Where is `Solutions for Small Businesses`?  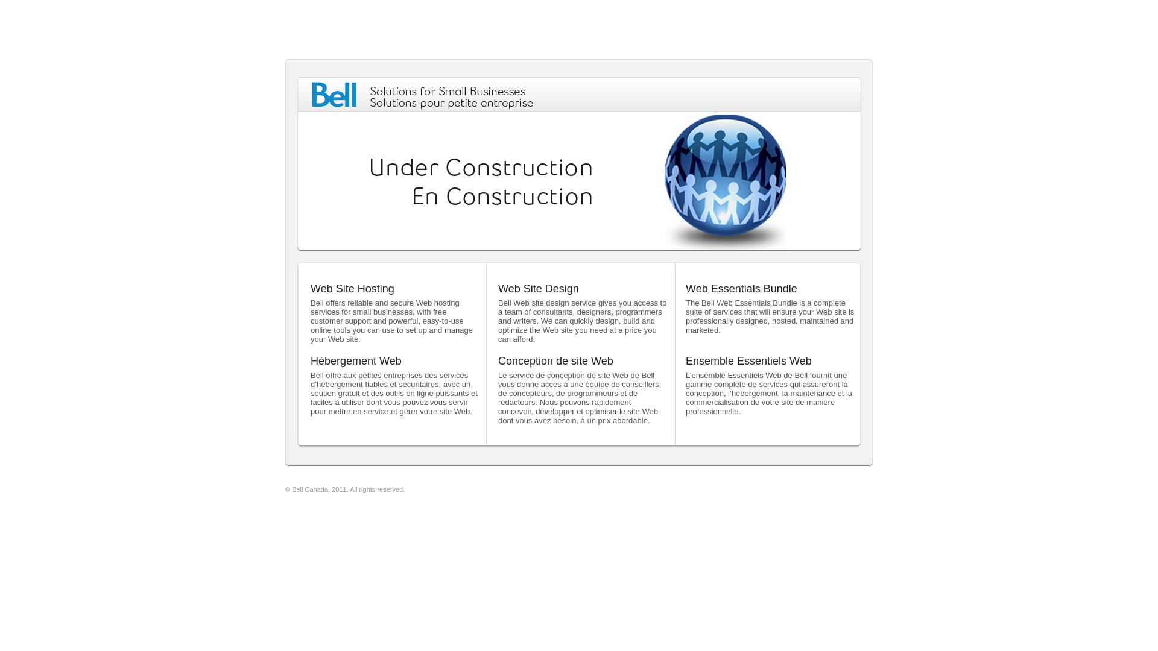 Solutions for Small Businesses is located at coordinates (448, 91).